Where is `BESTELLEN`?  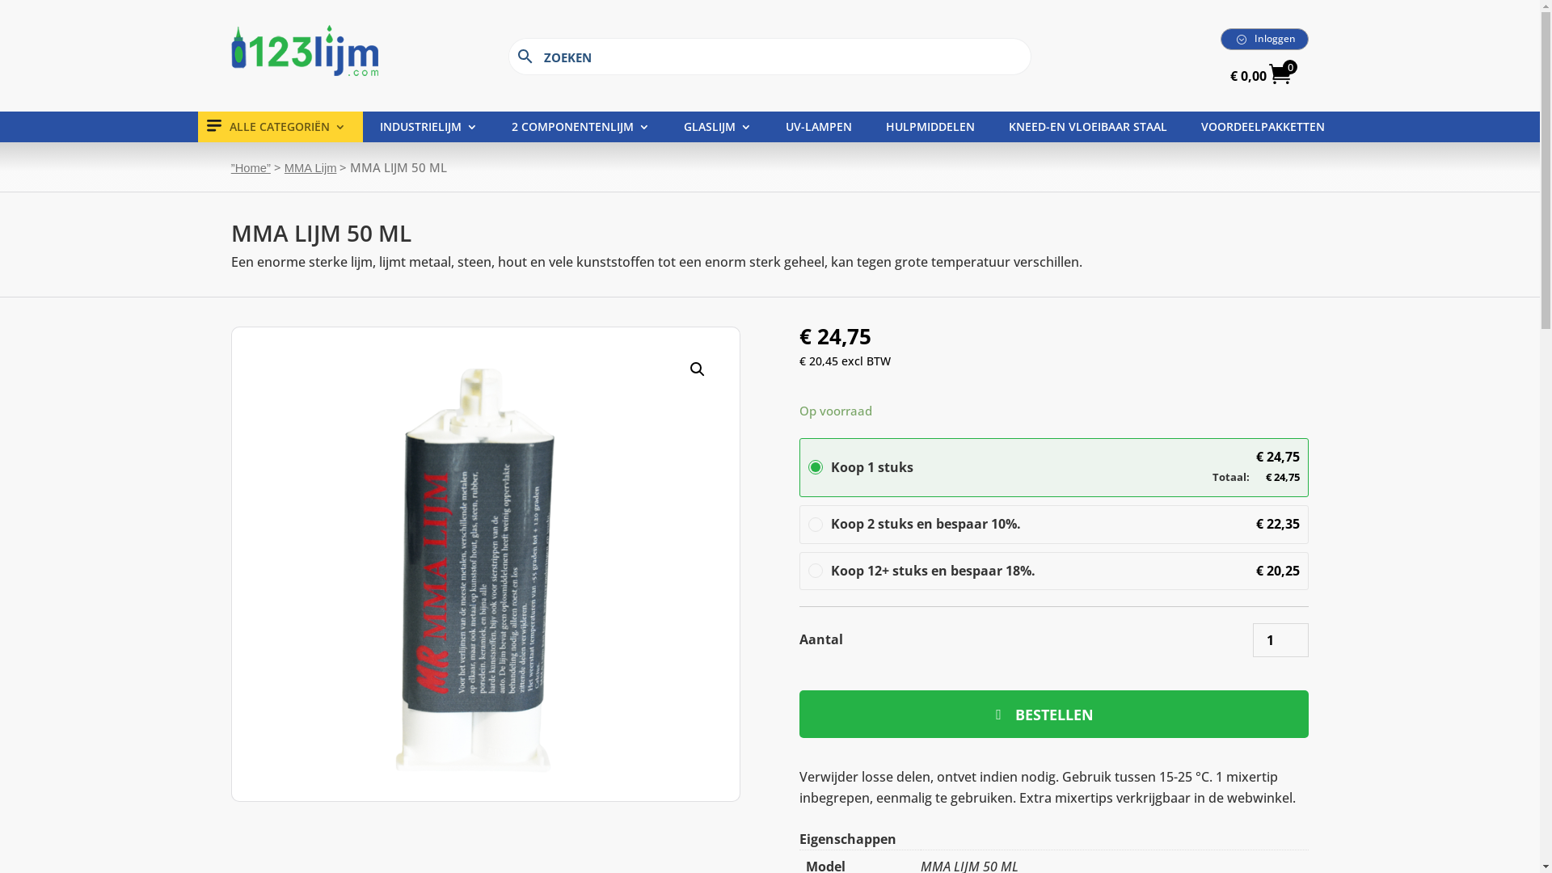
BESTELLEN is located at coordinates (1054, 715).